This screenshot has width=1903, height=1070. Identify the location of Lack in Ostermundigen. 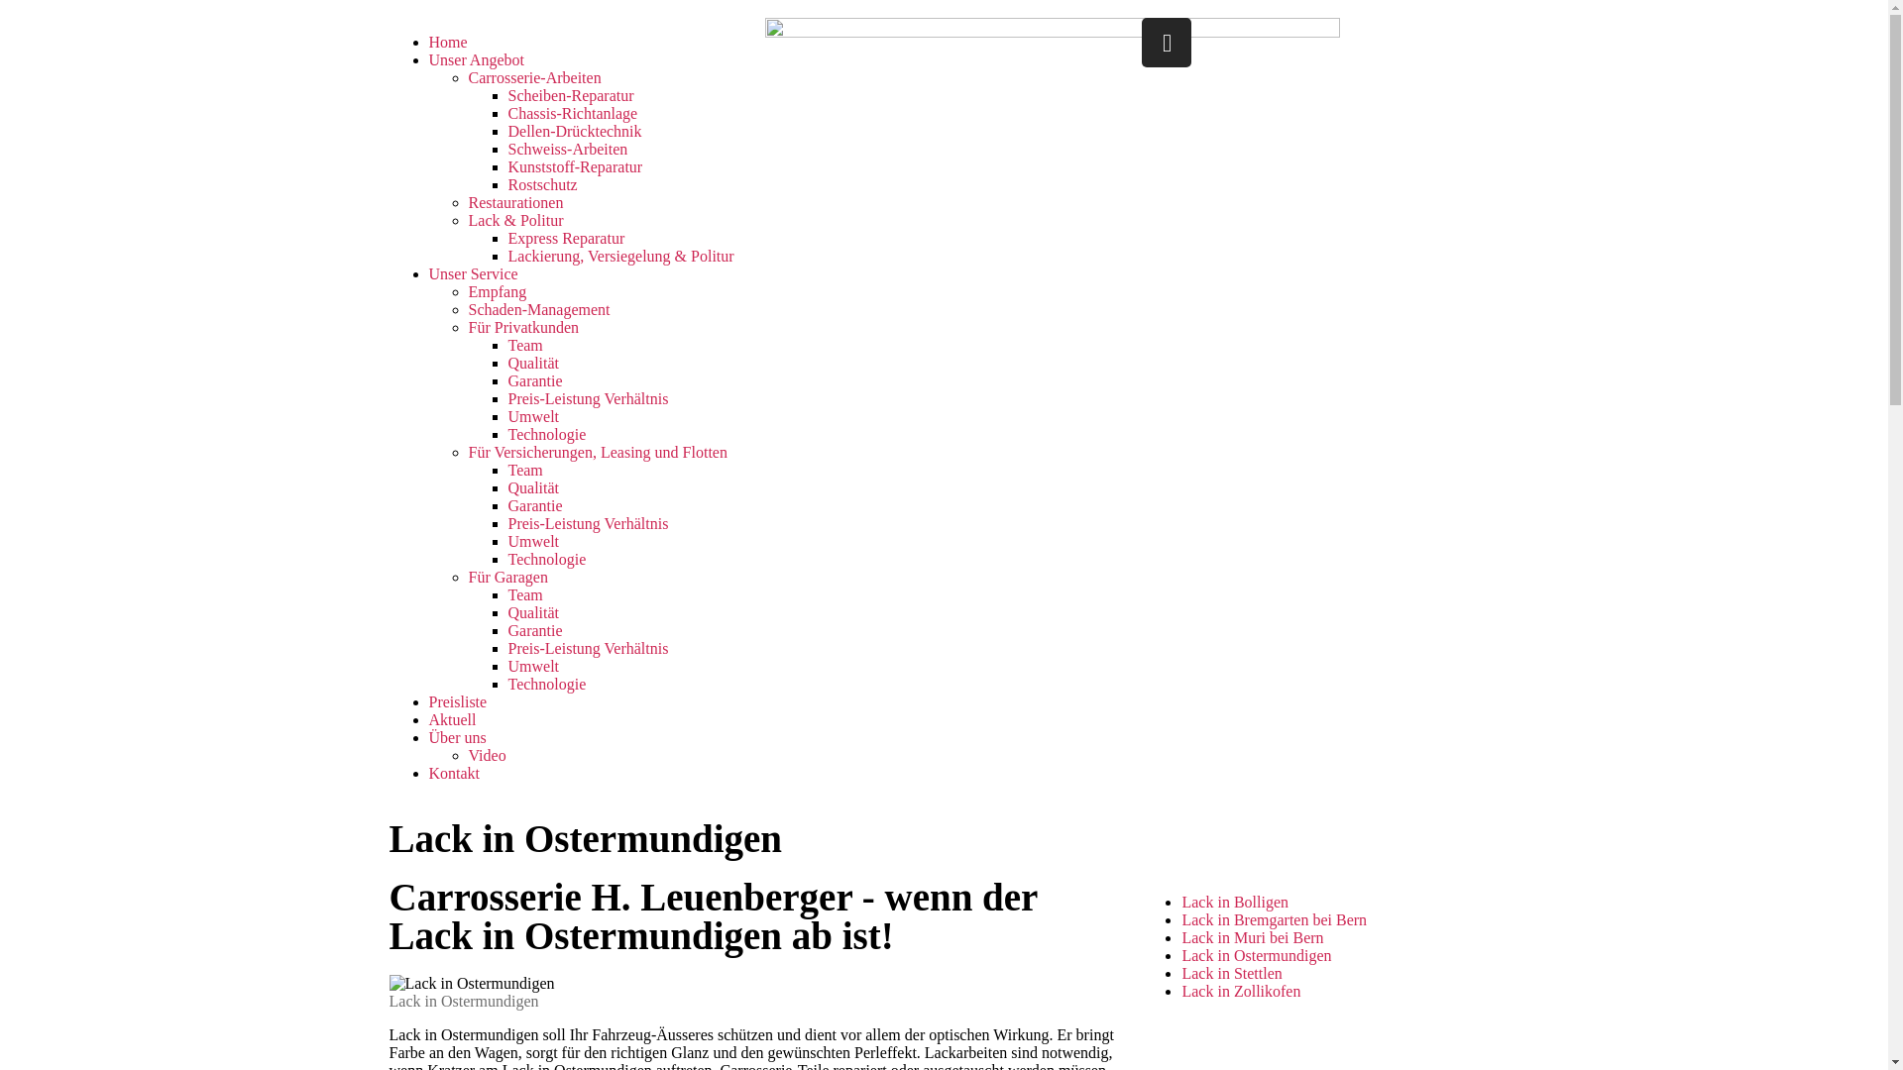
(1257, 955).